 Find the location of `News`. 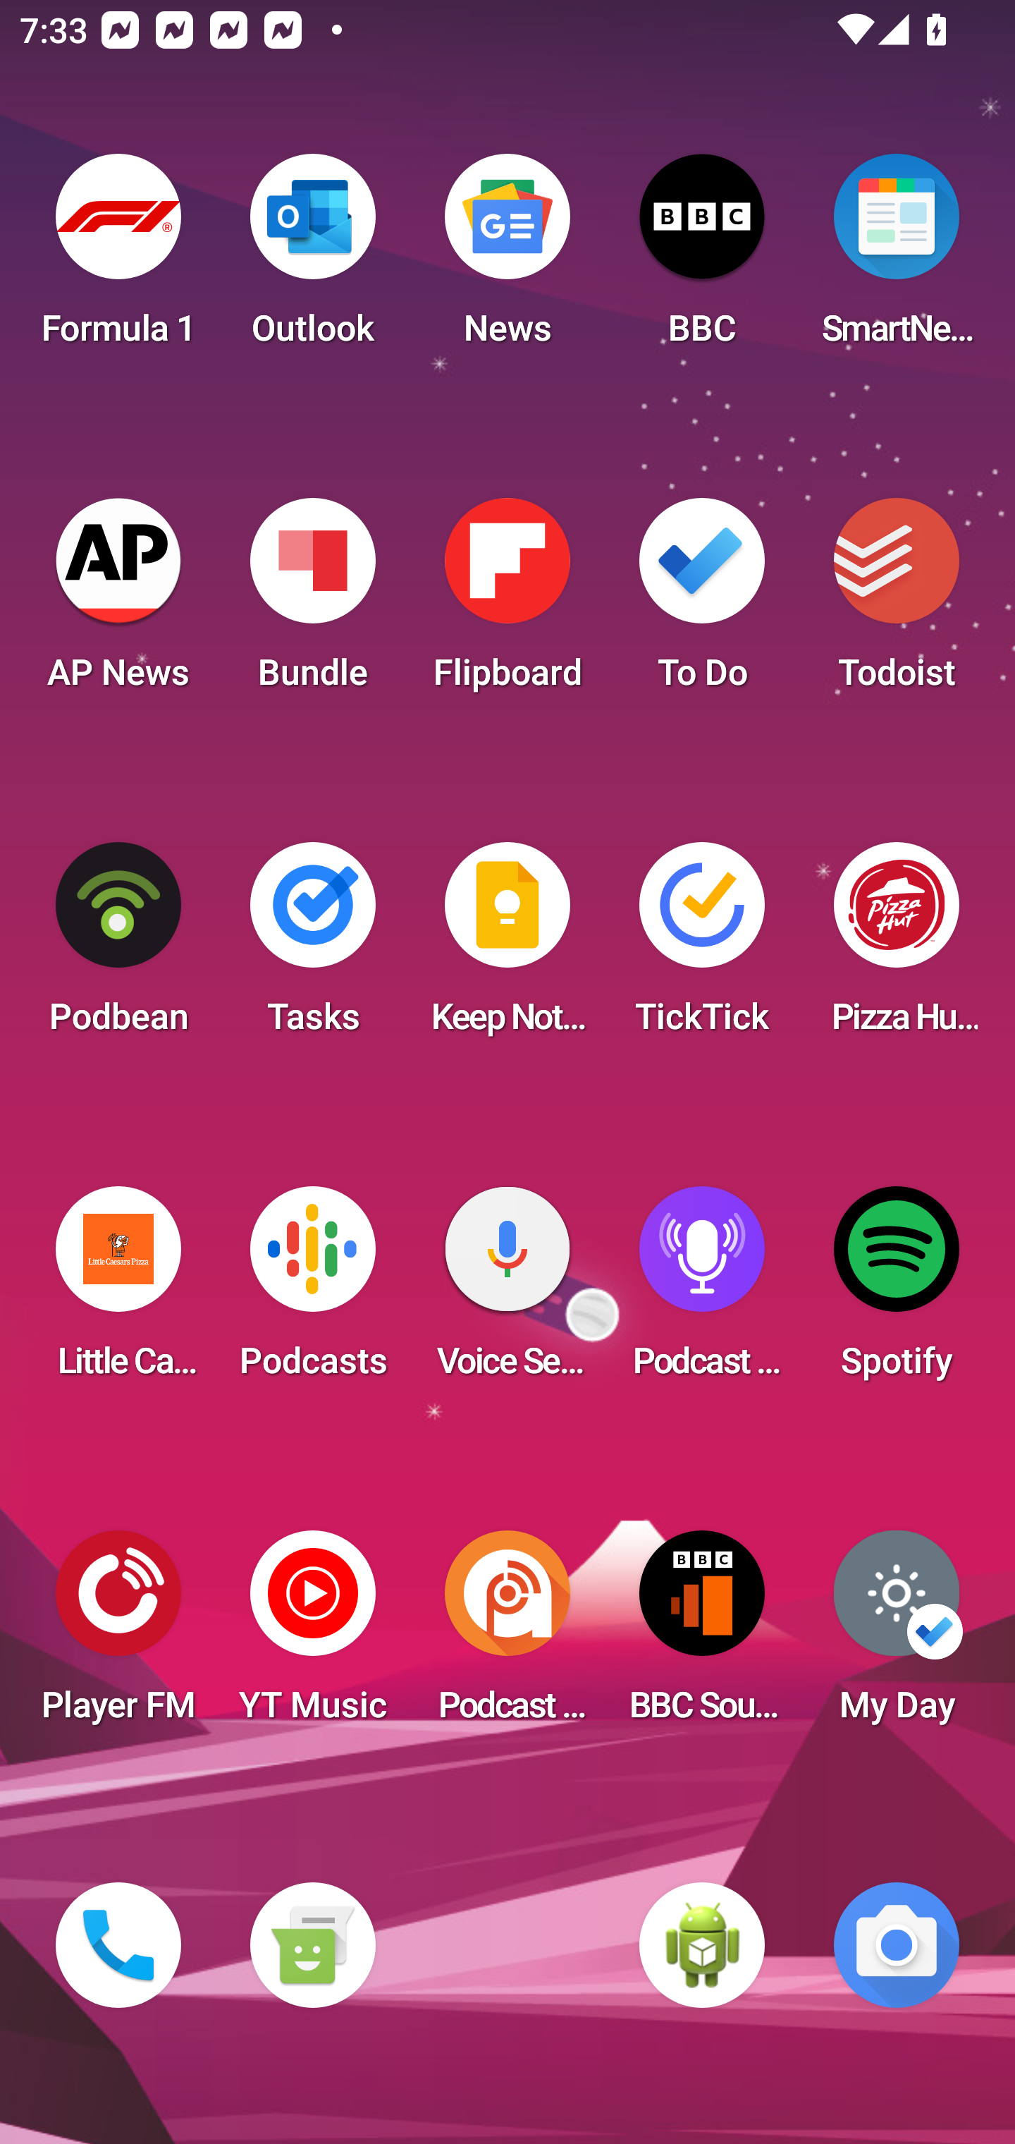

News is located at coordinates (508, 258).